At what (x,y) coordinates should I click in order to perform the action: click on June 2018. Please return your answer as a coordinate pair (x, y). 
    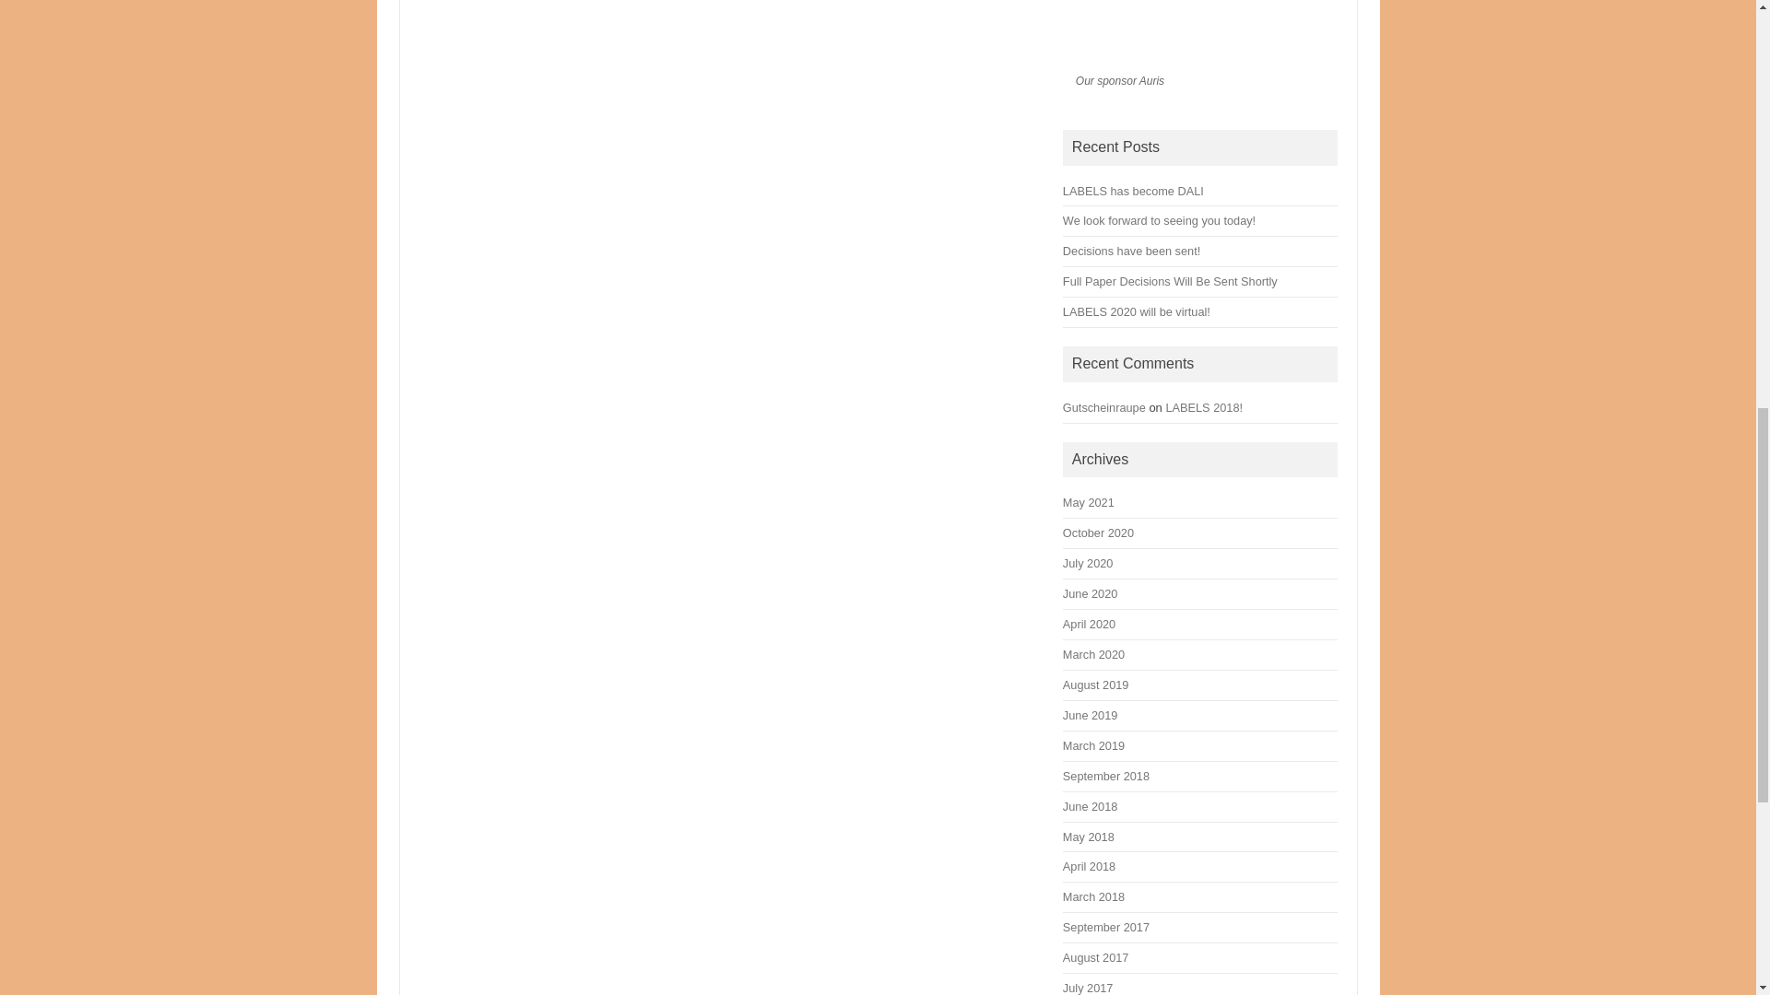
    Looking at the image, I should click on (1090, 807).